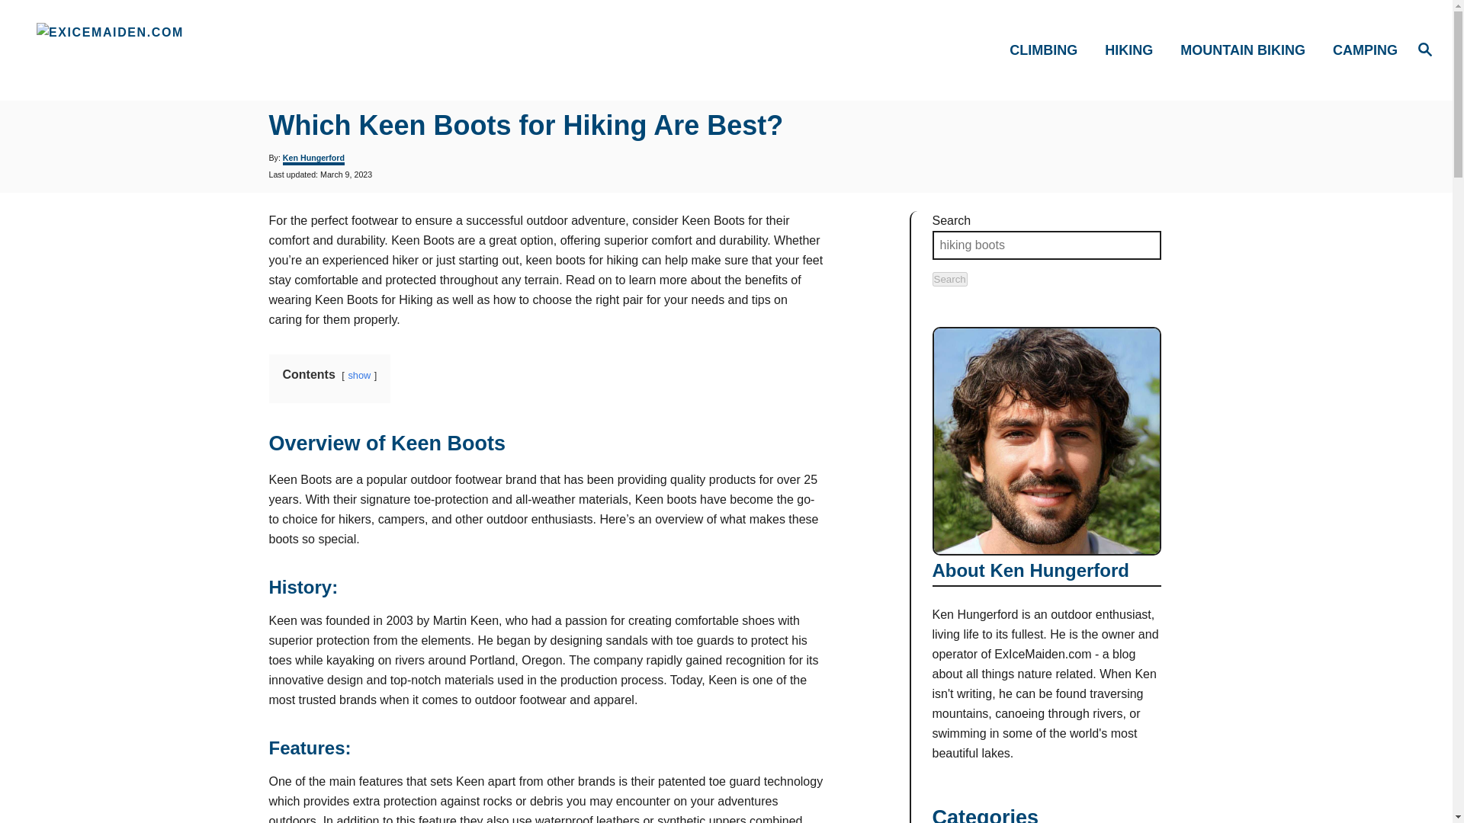 The height and width of the screenshot is (823, 1464). I want to click on CAMPING, so click(1360, 49).